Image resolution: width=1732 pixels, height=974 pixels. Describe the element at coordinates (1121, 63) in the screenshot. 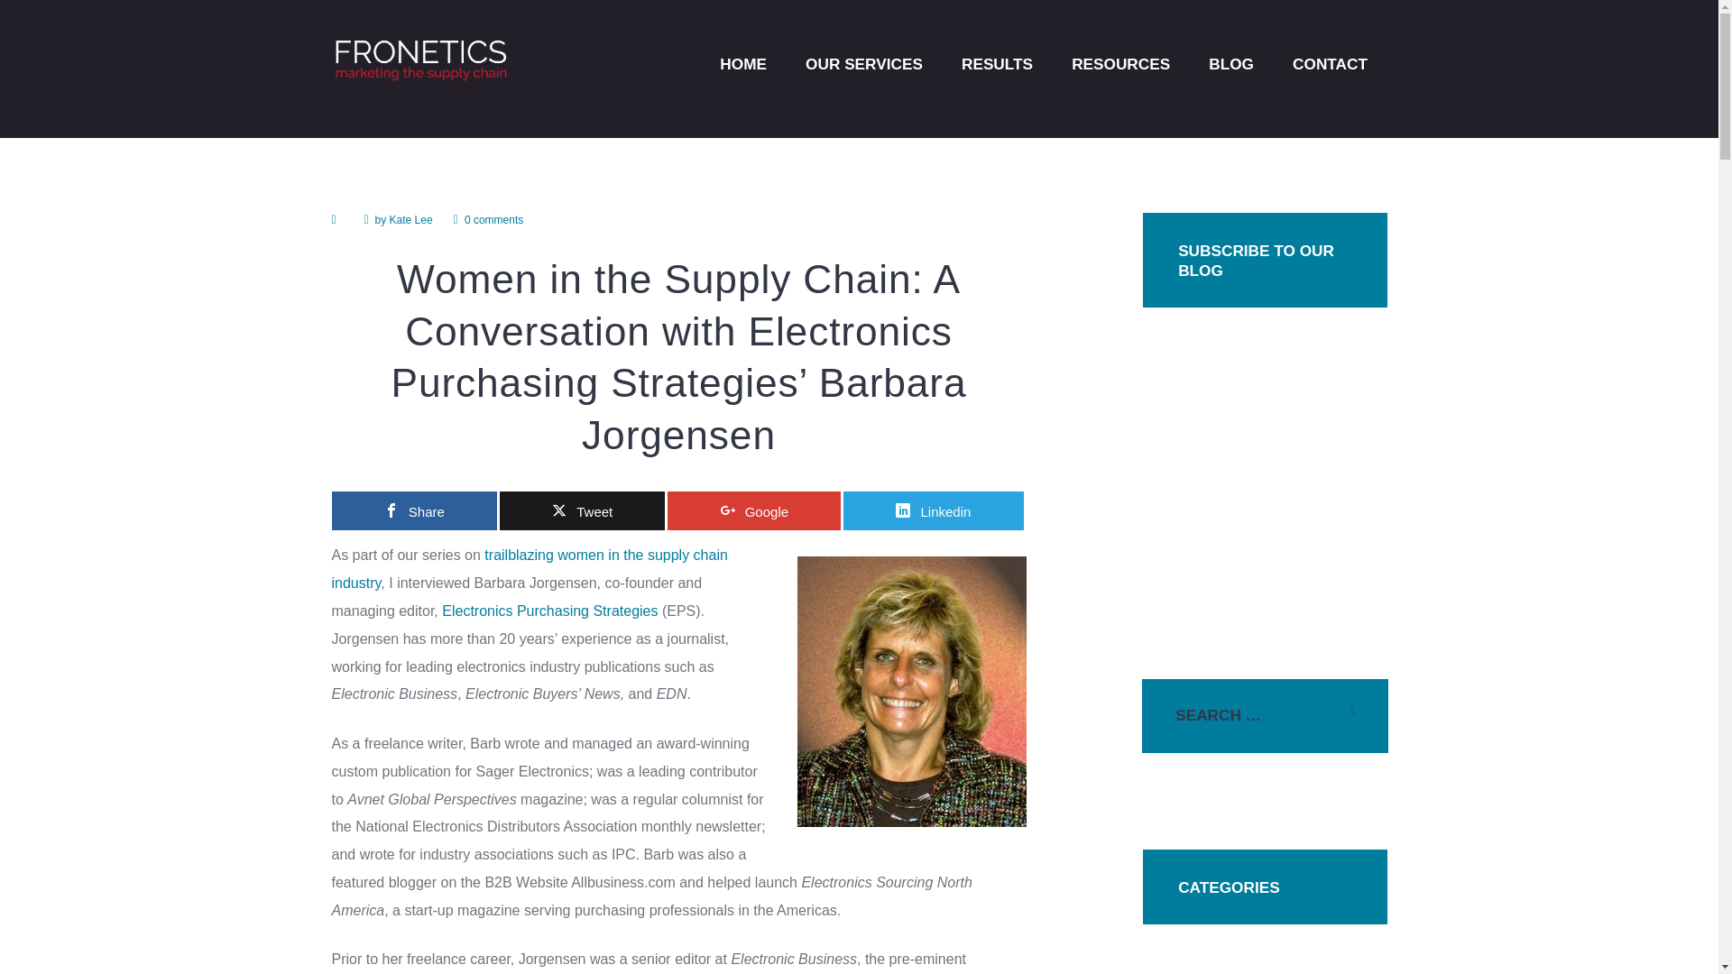

I see `RESOURCES` at that location.